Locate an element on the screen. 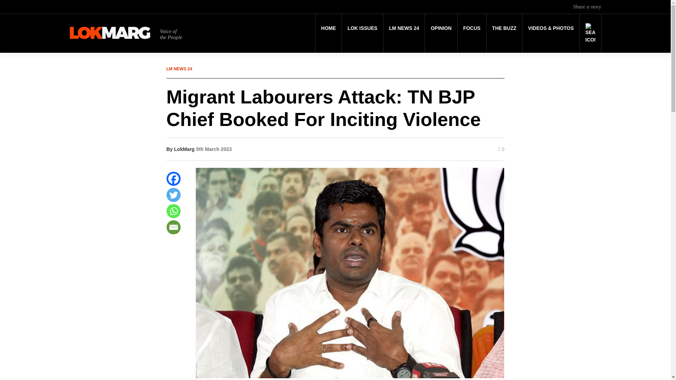 The width and height of the screenshot is (676, 380). Twitter is located at coordinates (173, 195).